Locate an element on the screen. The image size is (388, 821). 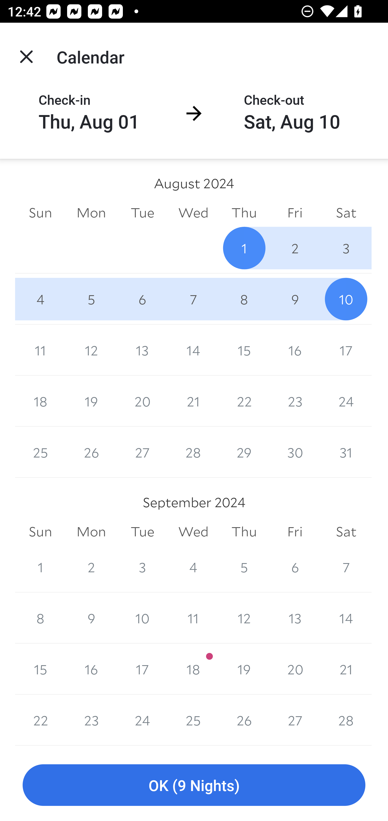
15 15 August 2024 is located at coordinates (244, 350).